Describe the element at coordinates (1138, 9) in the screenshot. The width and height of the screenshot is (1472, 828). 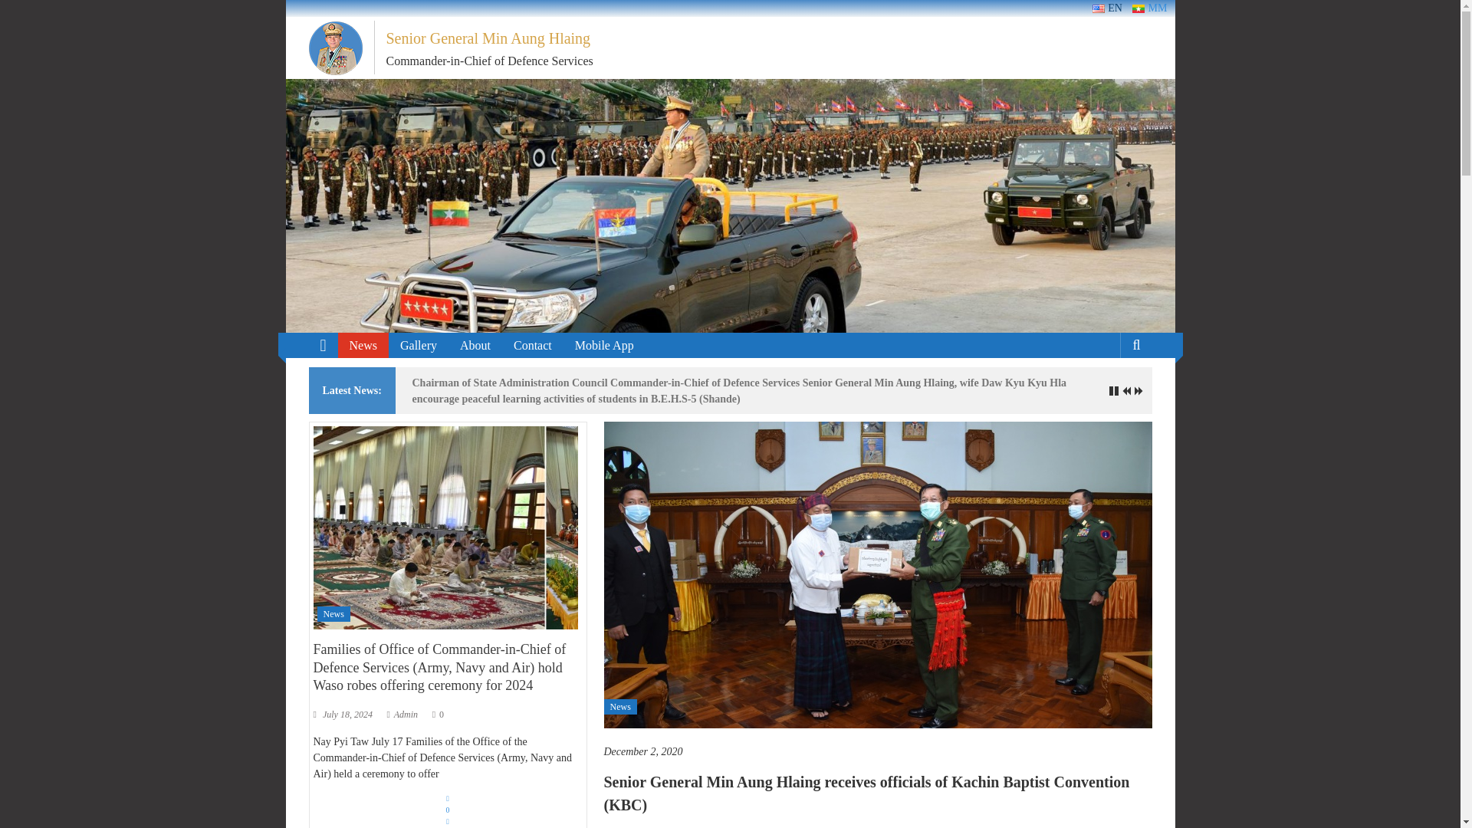
I see `MM` at that location.